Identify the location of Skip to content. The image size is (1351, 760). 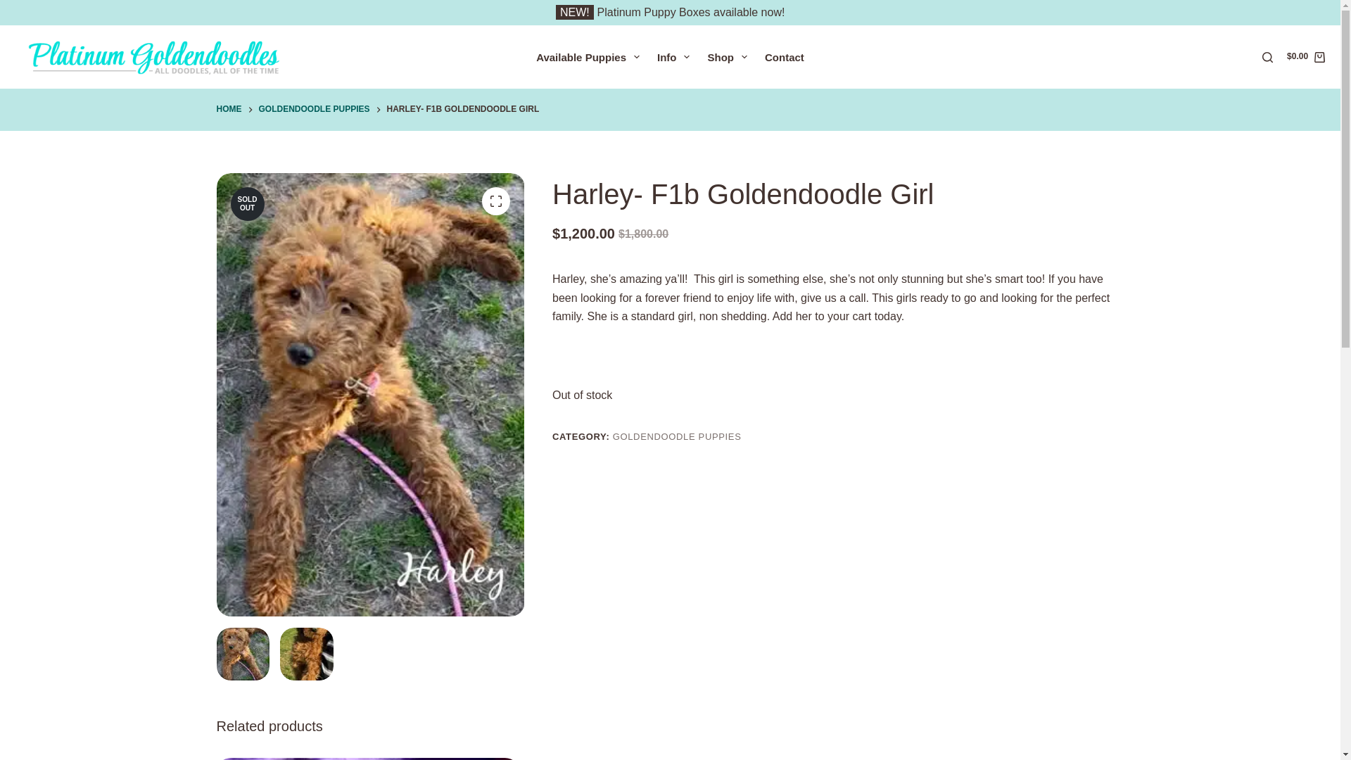
(14, 7).